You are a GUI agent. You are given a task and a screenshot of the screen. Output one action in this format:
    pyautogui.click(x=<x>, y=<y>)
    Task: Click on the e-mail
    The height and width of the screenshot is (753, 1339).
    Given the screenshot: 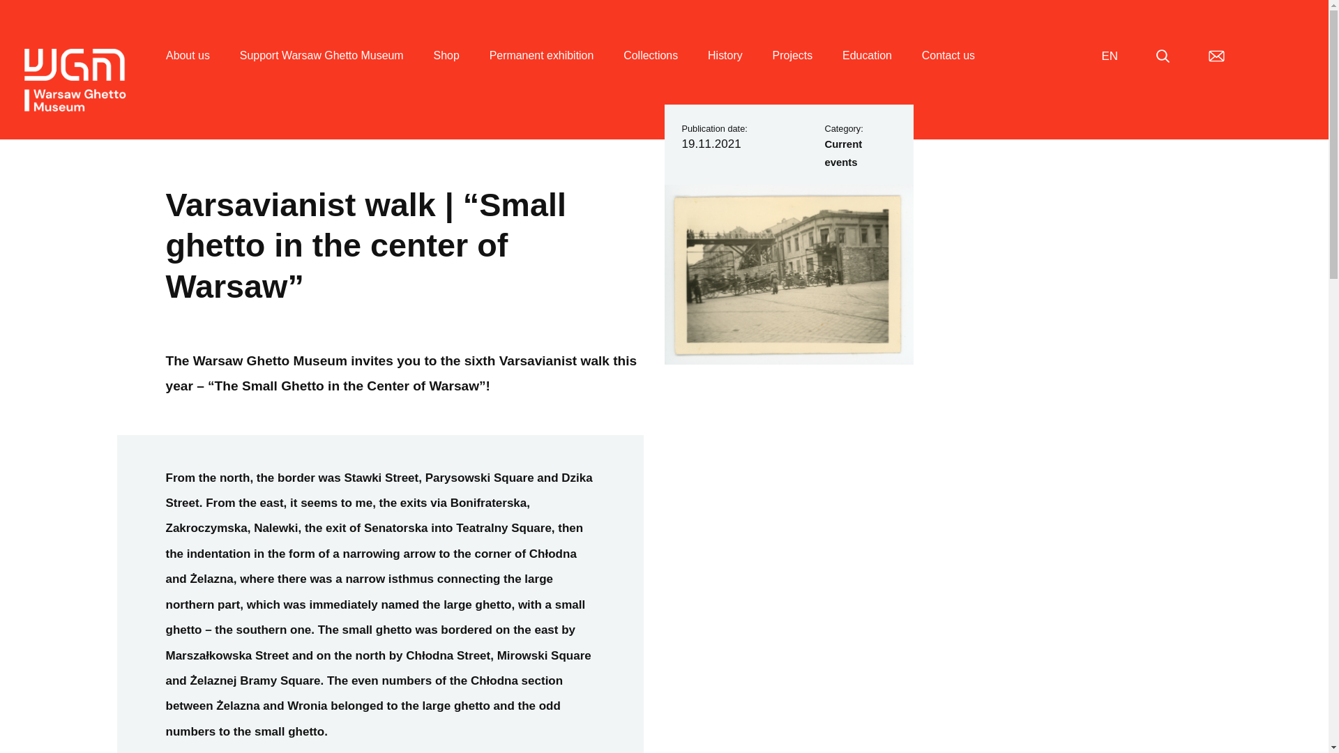 What is the action you would take?
    pyautogui.click(x=1216, y=56)
    